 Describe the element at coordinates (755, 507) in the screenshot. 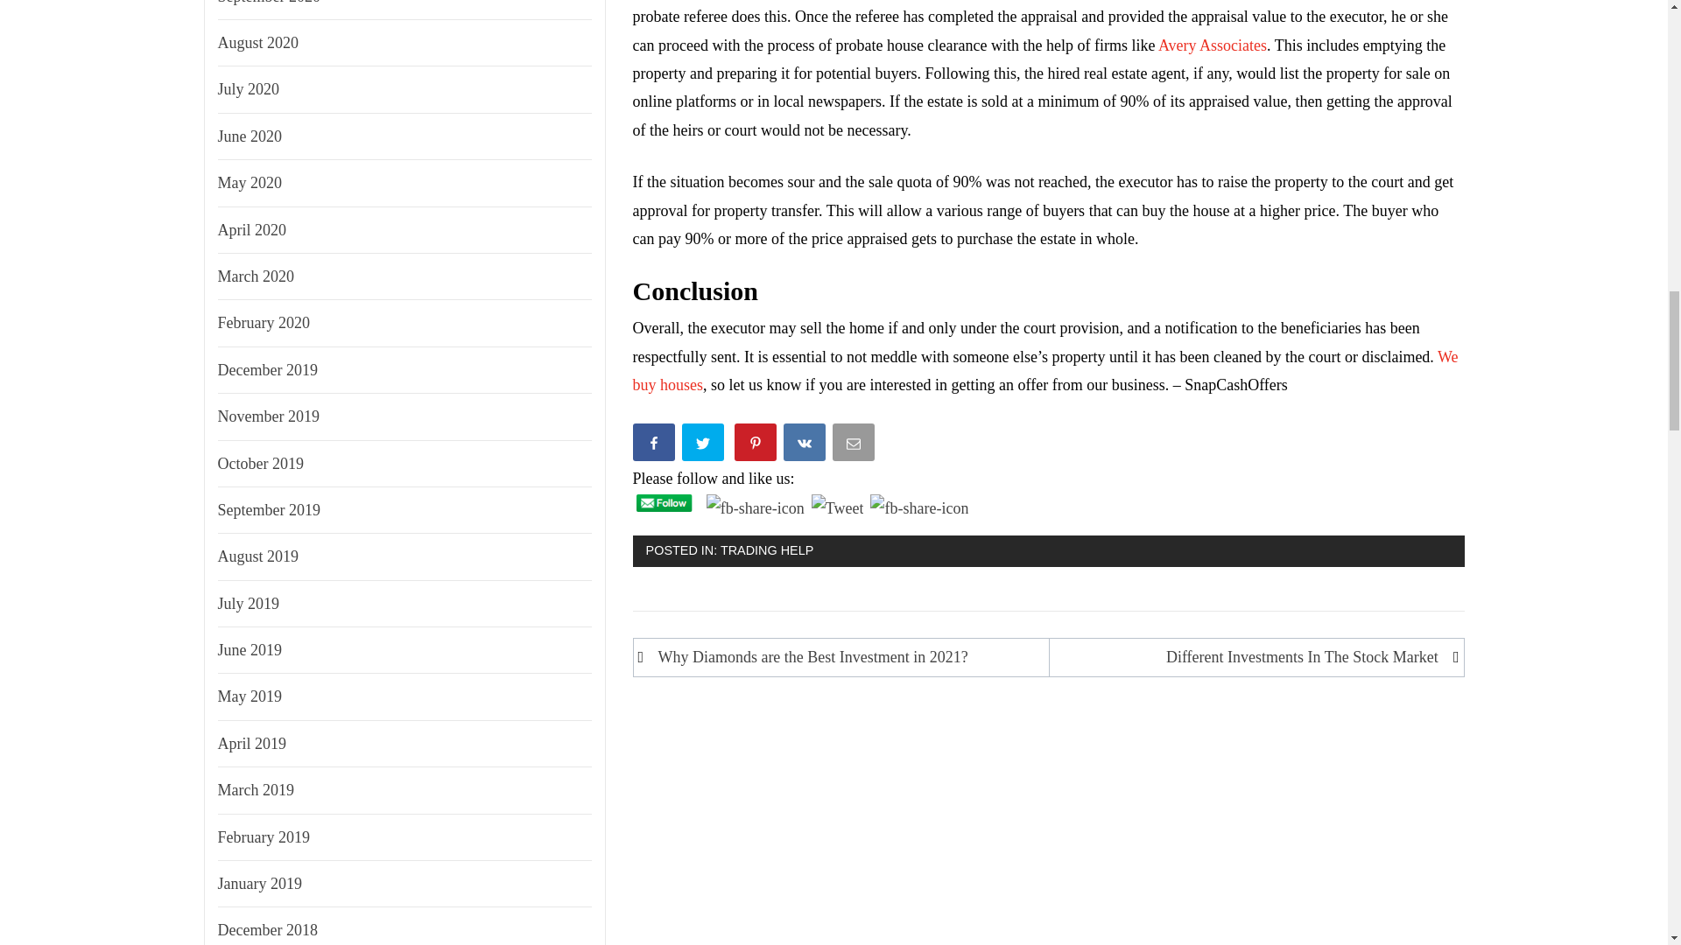

I see `Facebook Share` at that location.